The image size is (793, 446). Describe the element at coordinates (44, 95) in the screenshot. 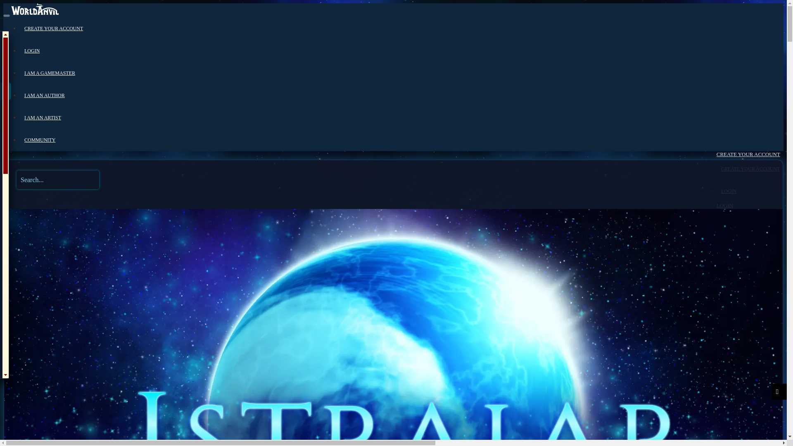

I see `I AM AN AUTHOR` at that location.